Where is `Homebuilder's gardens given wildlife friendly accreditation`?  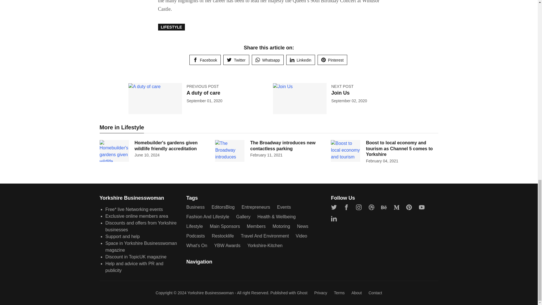
Homebuilder's gardens given wildlife friendly accreditation is located at coordinates (166, 145).